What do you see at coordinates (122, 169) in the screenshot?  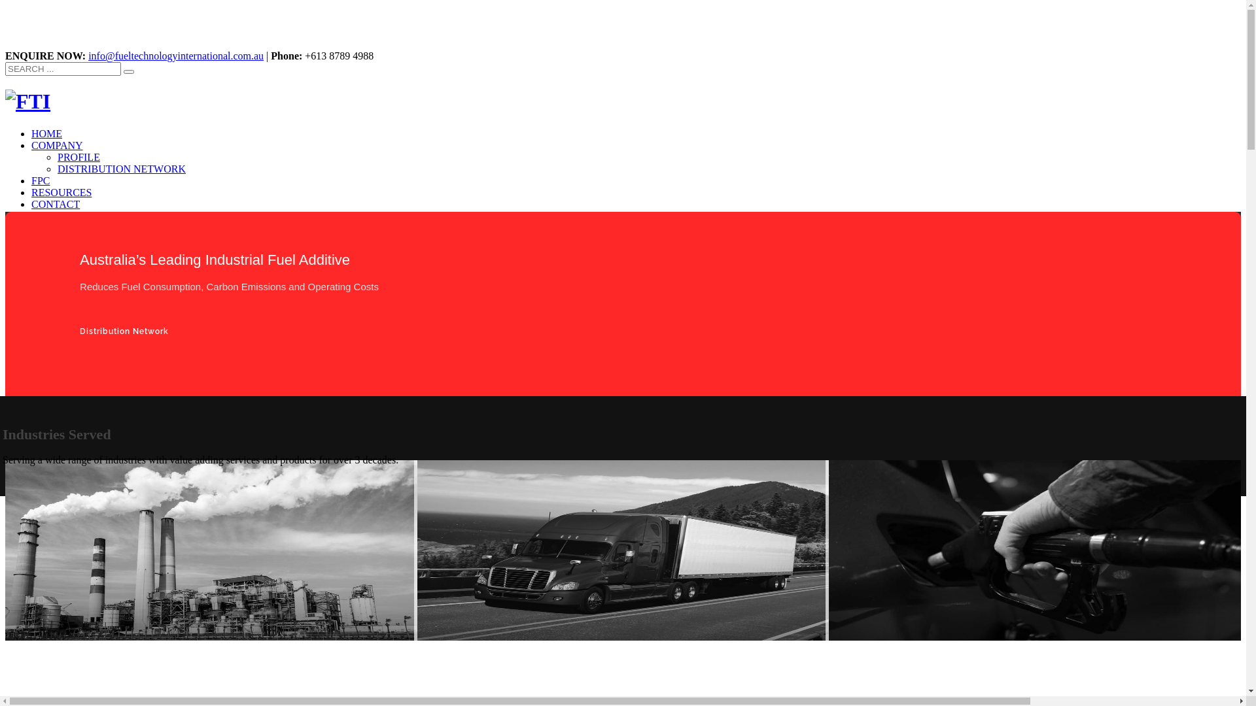 I see `DISTRIBUTION NETWORK` at bounding box center [122, 169].